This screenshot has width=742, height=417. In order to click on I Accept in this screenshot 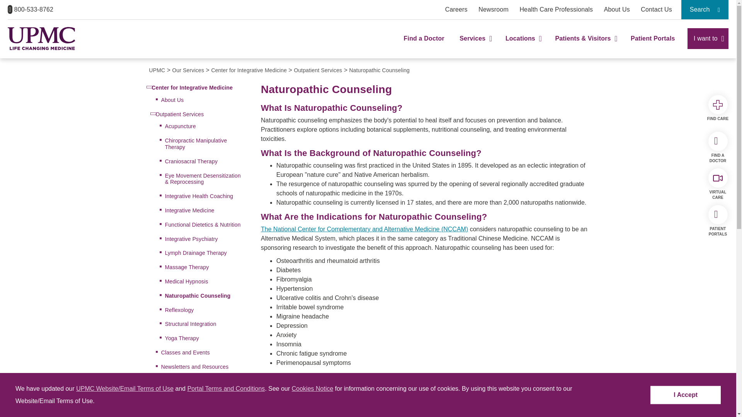, I will do `click(686, 395)`.